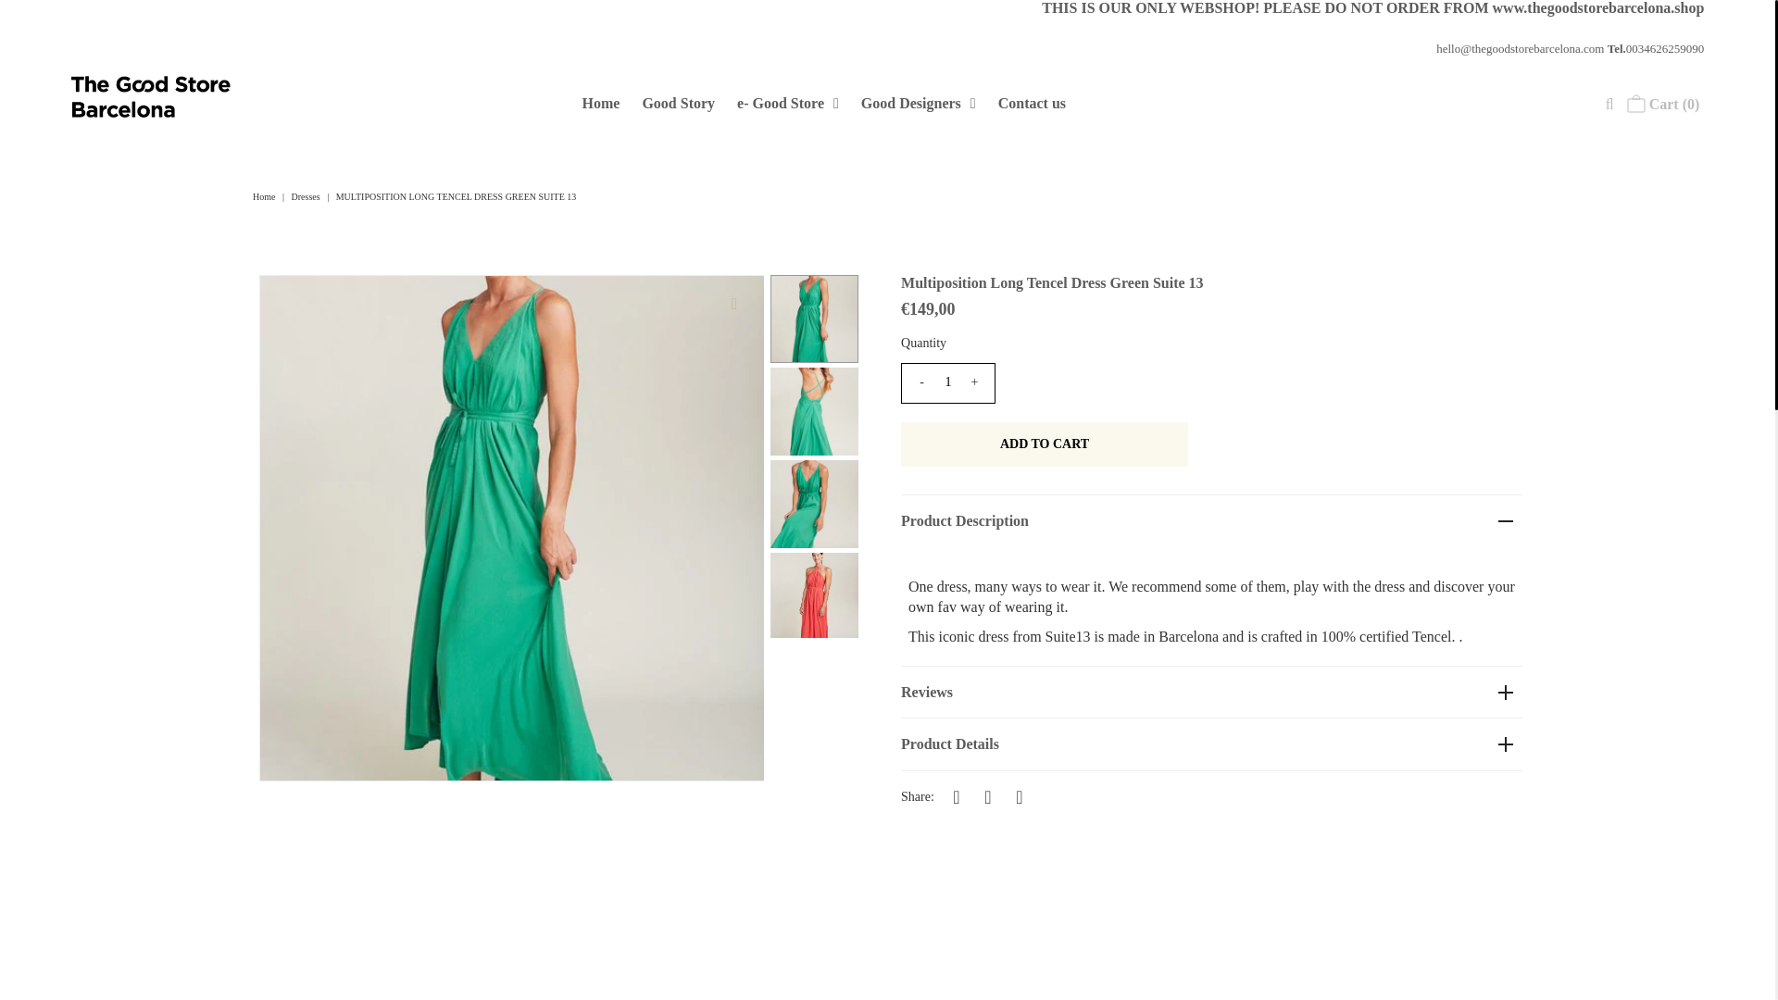  Describe the element at coordinates (307, 196) in the screenshot. I see `Dresses` at that location.